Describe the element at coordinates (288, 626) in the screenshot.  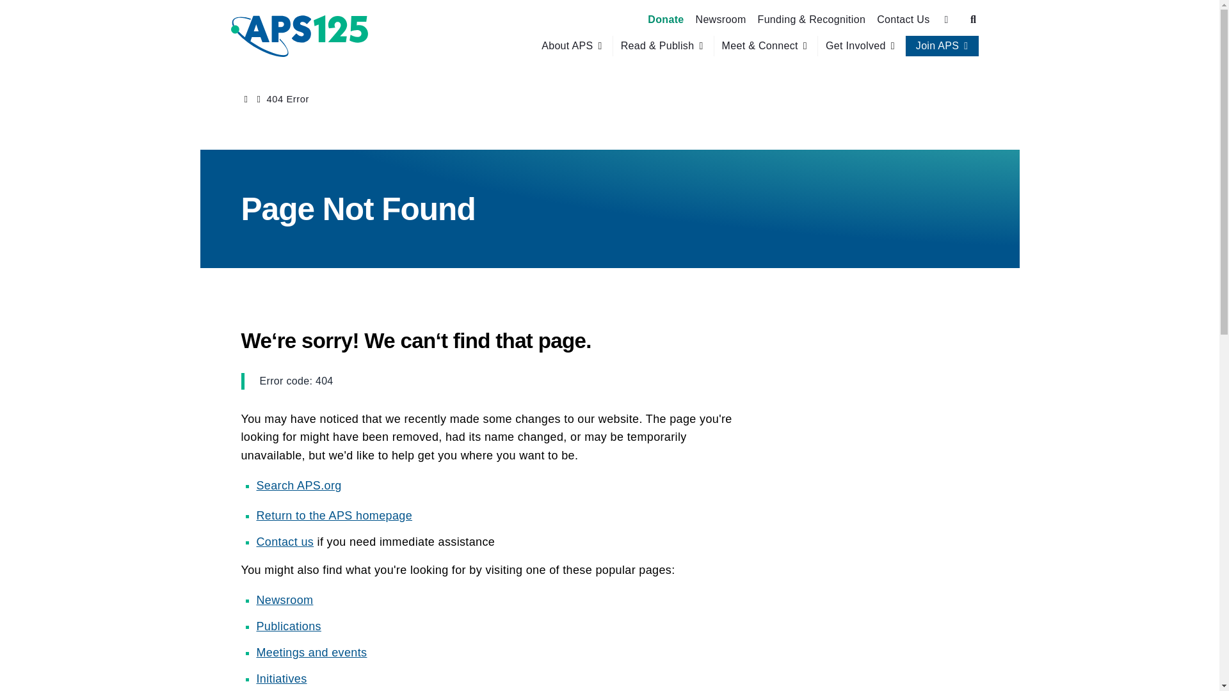
I see `Publications` at that location.